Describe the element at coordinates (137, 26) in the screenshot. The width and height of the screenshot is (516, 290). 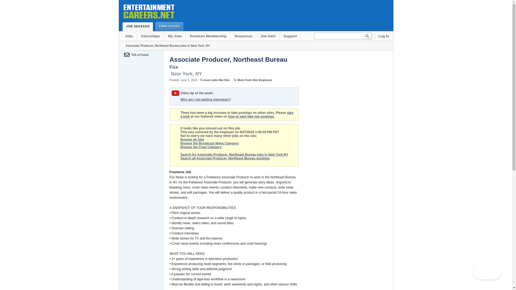
I see `JOB SEEKERS` at that location.